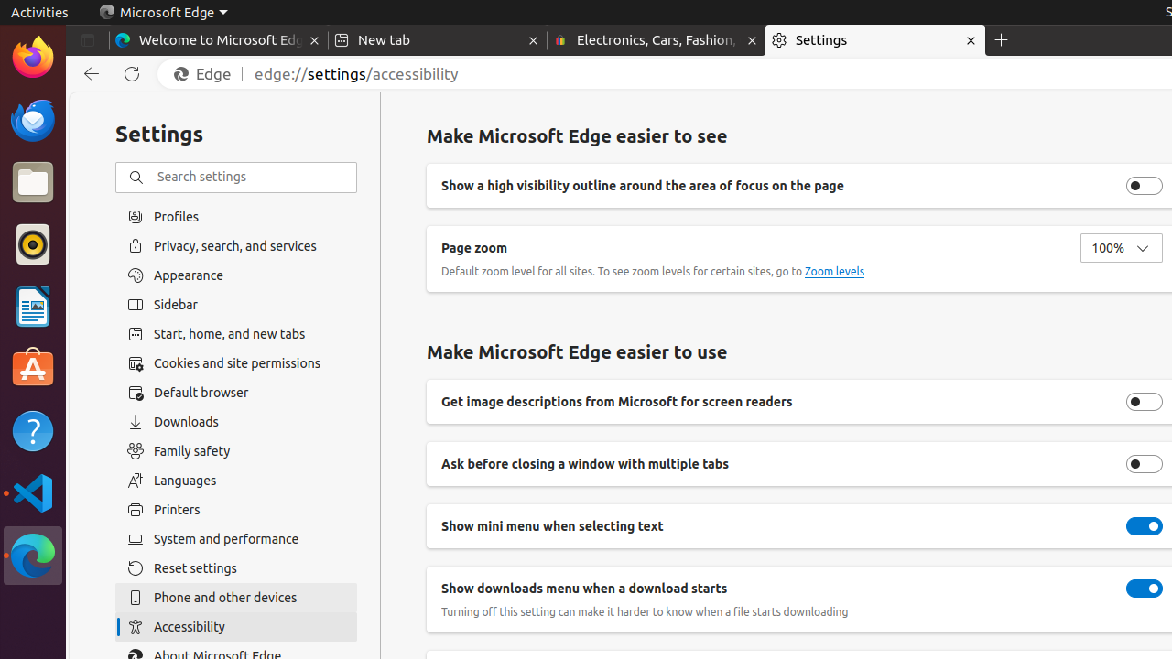 Image resolution: width=1172 pixels, height=659 pixels. Describe the element at coordinates (1145, 526) in the screenshot. I see `Show mini menu when selecting text` at that location.